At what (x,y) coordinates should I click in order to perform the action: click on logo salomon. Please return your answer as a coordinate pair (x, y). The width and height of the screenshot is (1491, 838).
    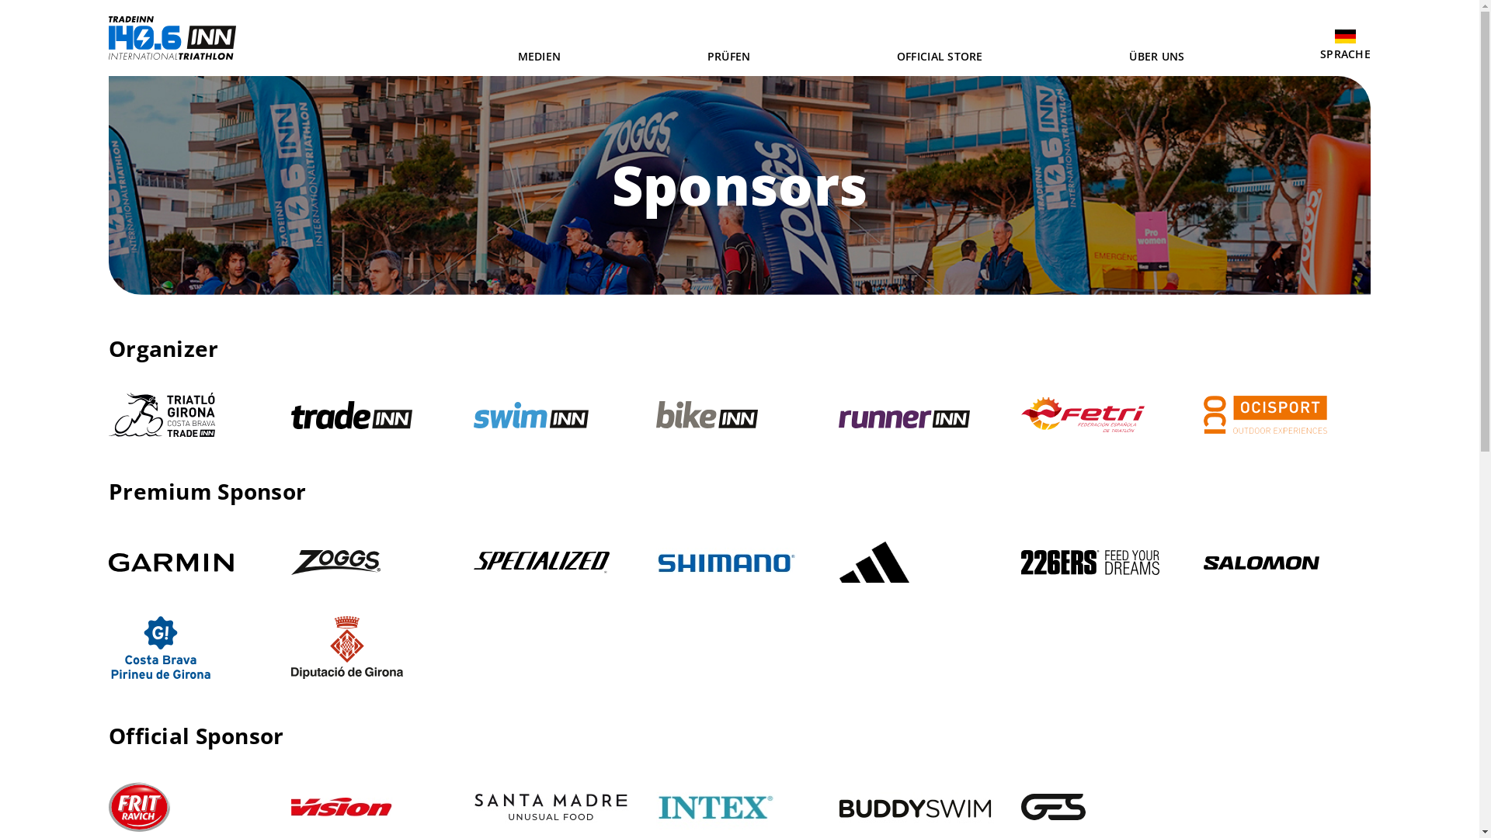
    Looking at the image, I should click on (1261, 563).